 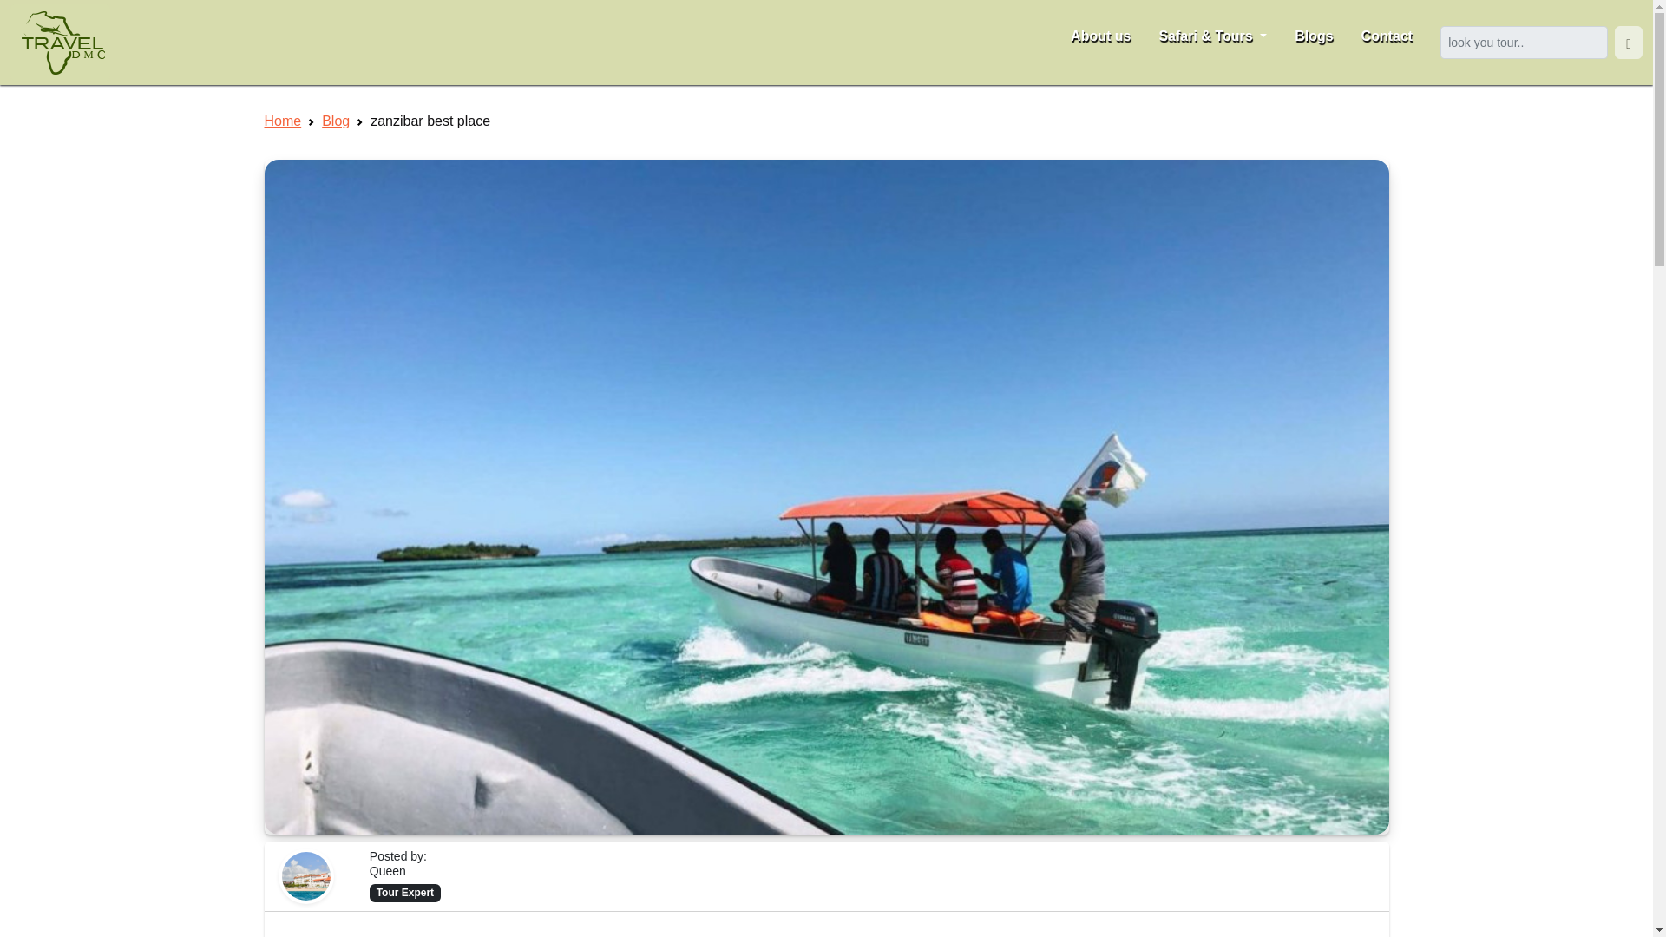 What do you see at coordinates (335, 120) in the screenshot?
I see `Blog` at bounding box center [335, 120].